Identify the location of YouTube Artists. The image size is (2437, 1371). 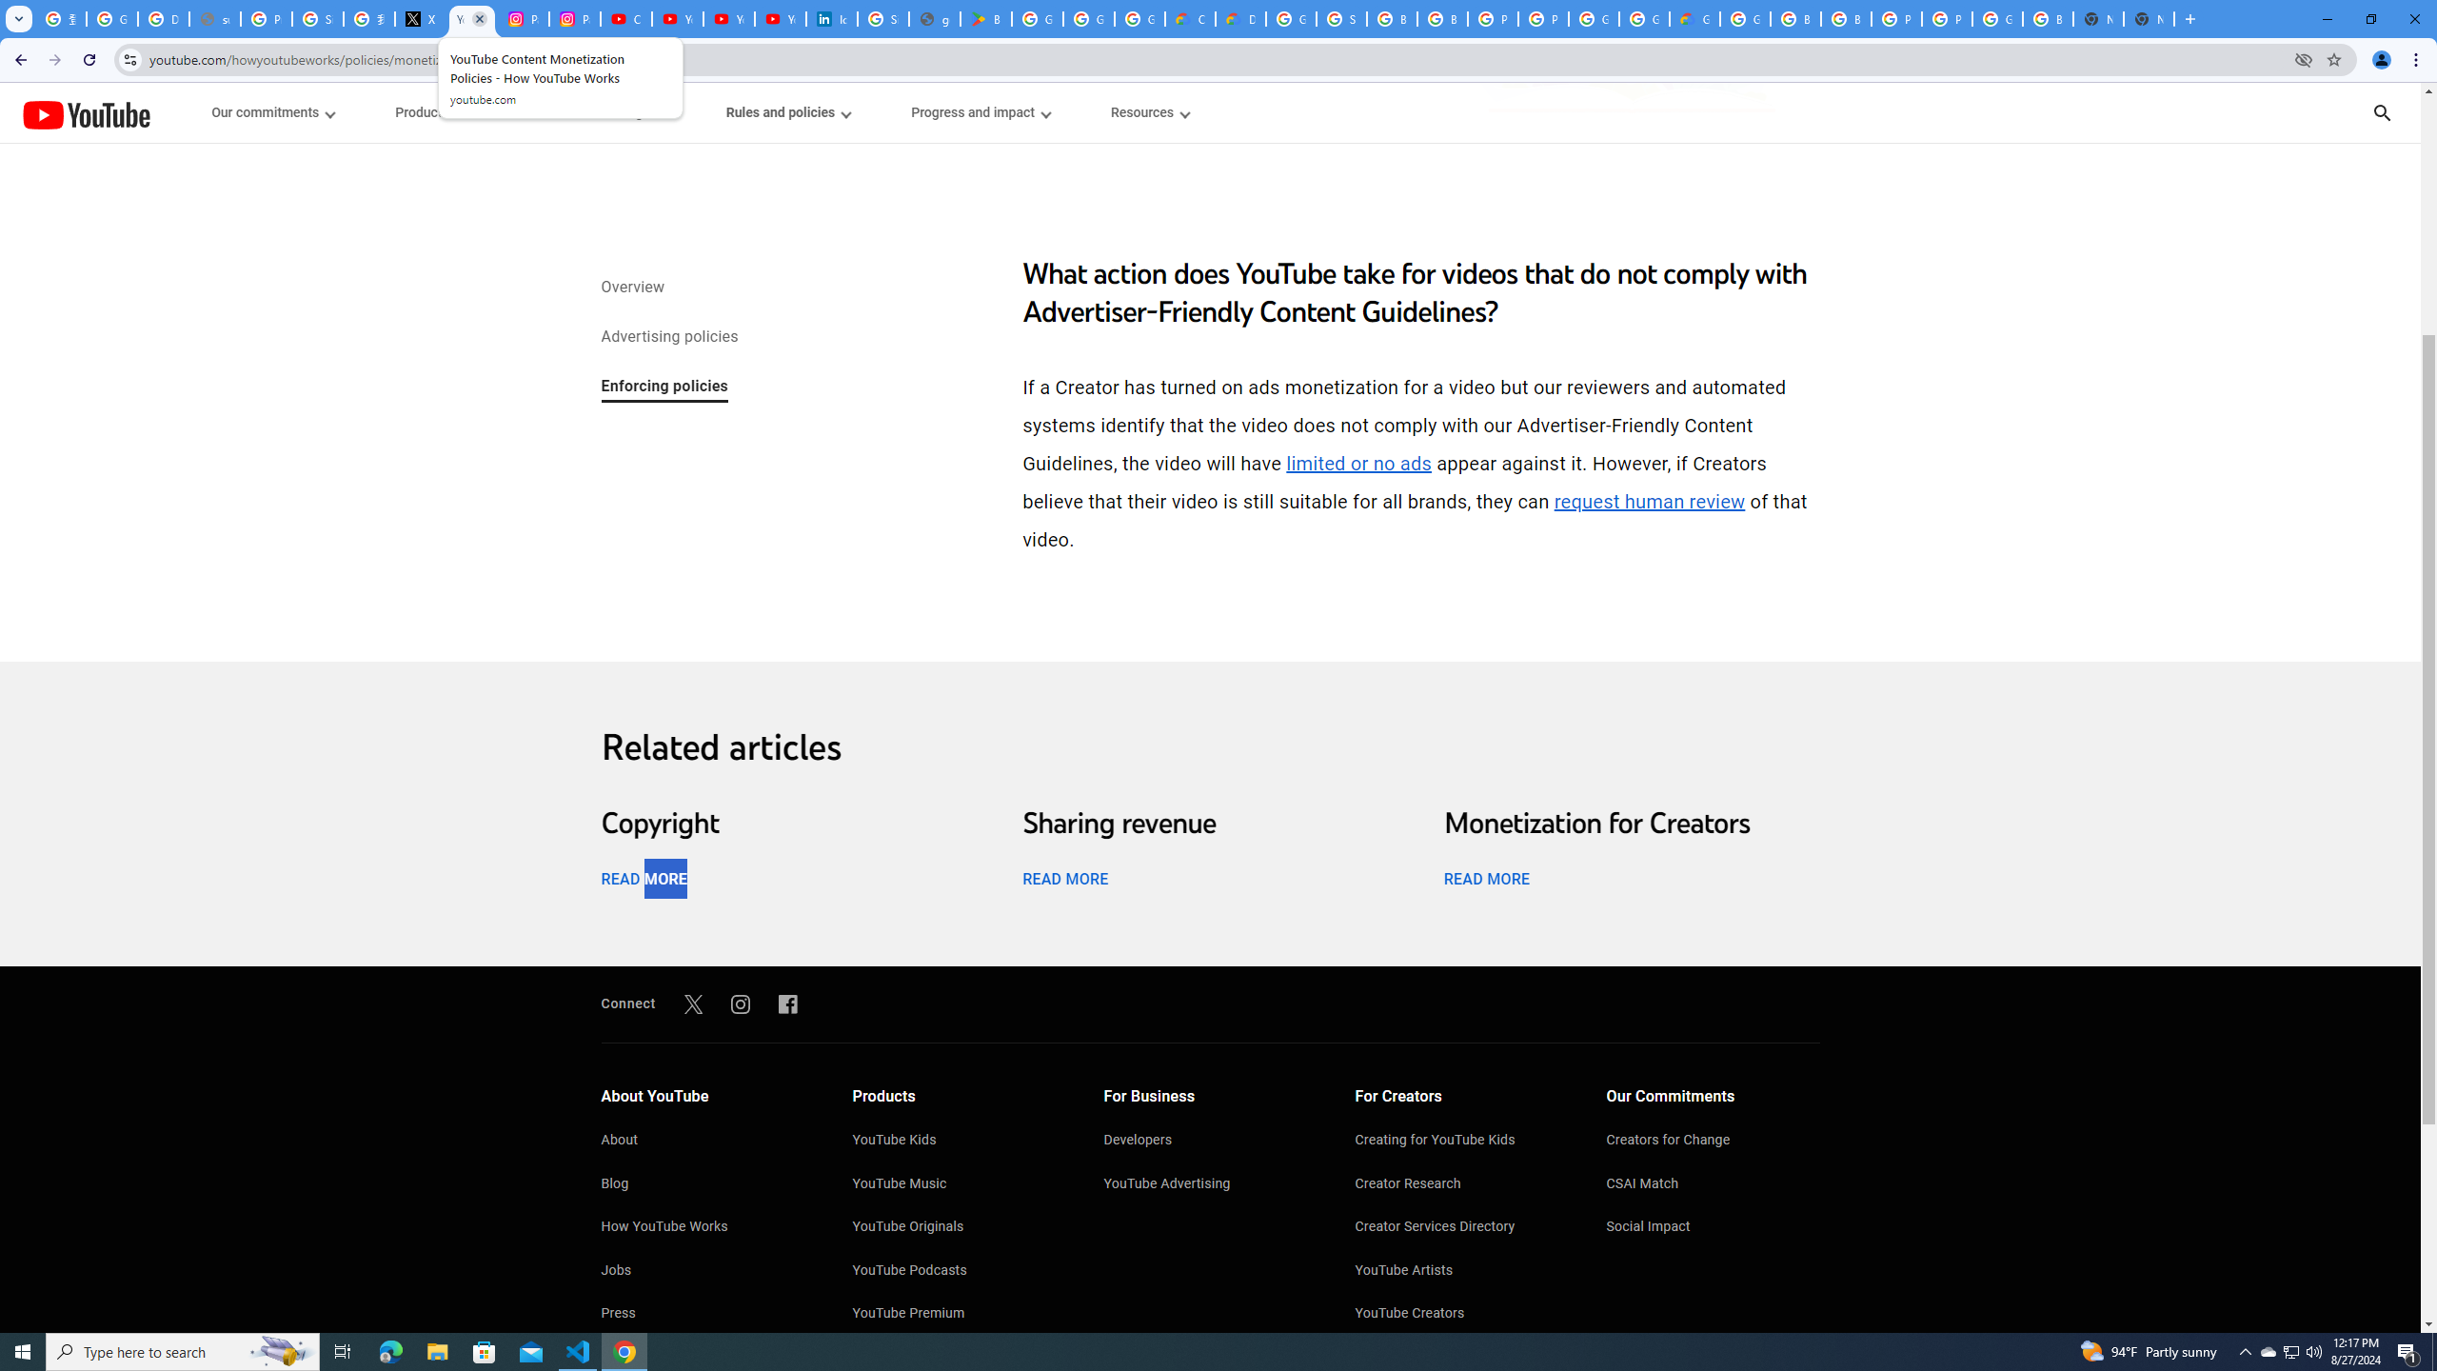
(1462, 1272).